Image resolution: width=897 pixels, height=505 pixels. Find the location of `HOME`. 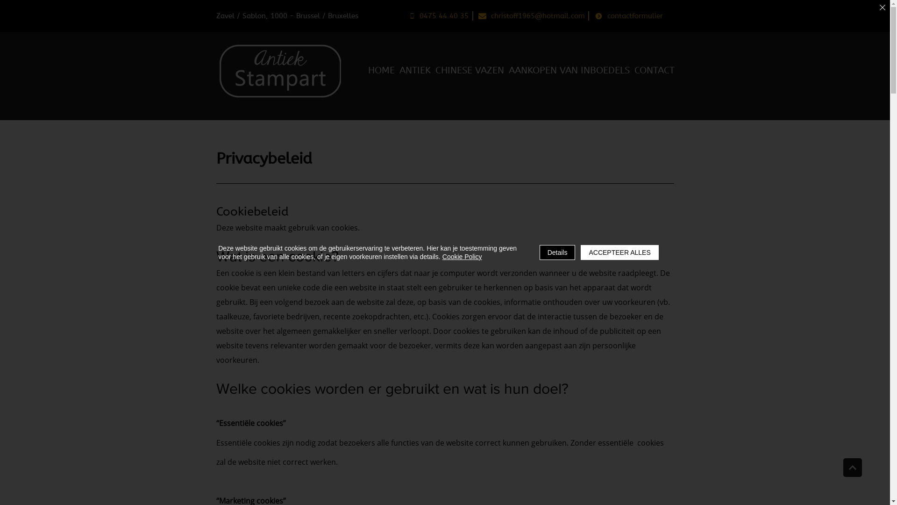

HOME is located at coordinates (381, 71).